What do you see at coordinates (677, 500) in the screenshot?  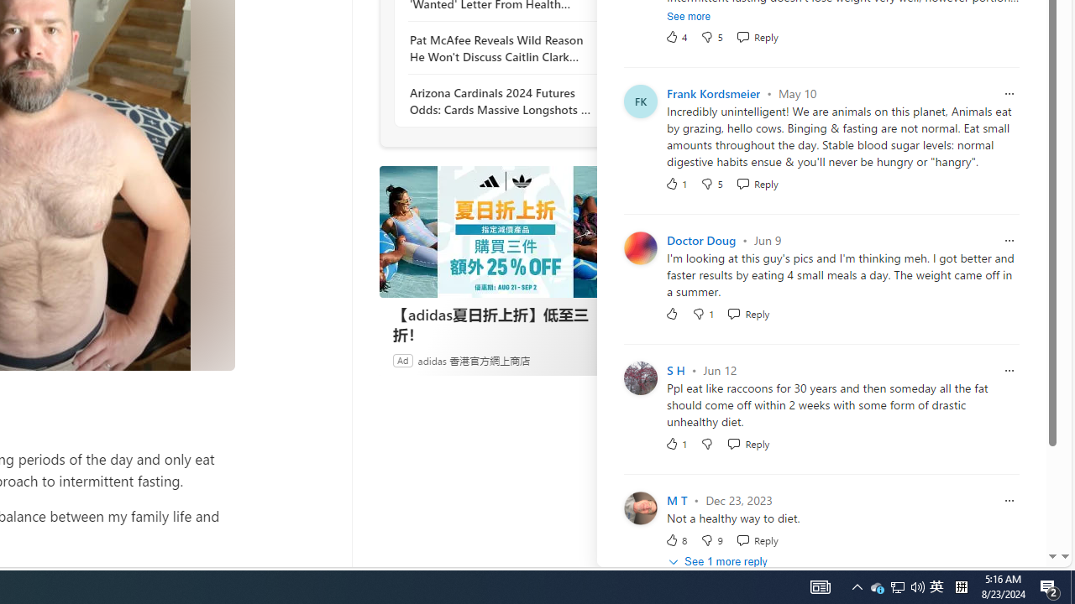 I see `M T` at bounding box center [677, 500].